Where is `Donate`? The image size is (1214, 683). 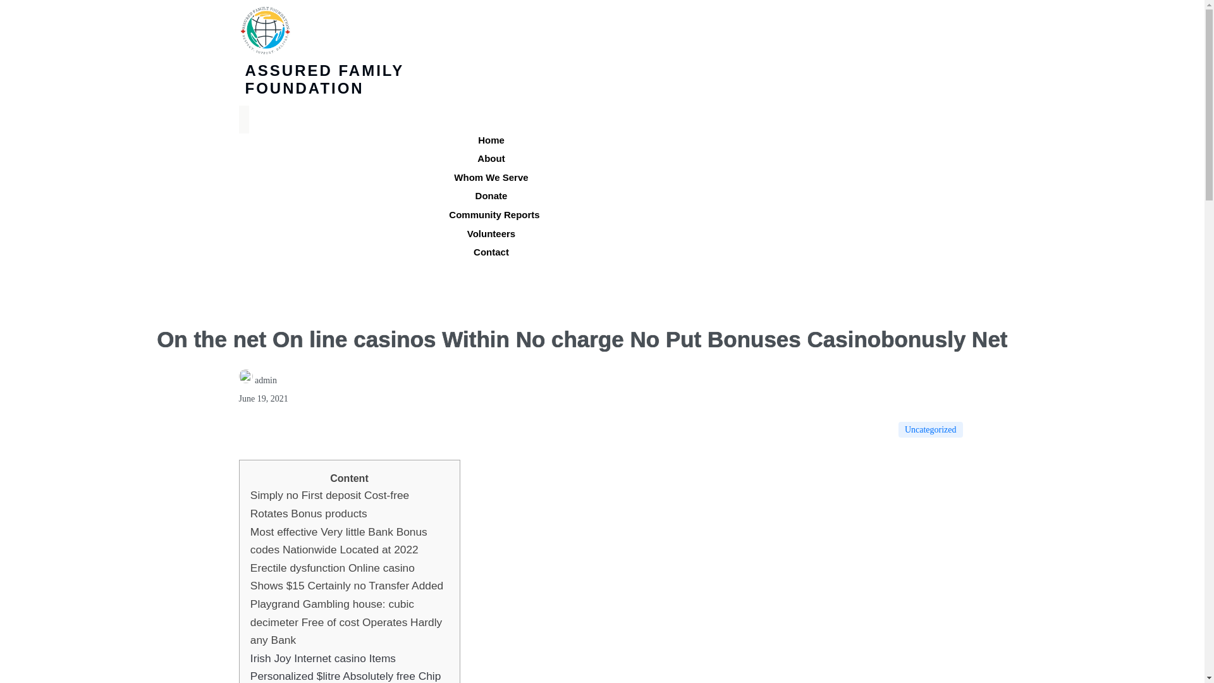 Donate is located at coordinates (491, 195).